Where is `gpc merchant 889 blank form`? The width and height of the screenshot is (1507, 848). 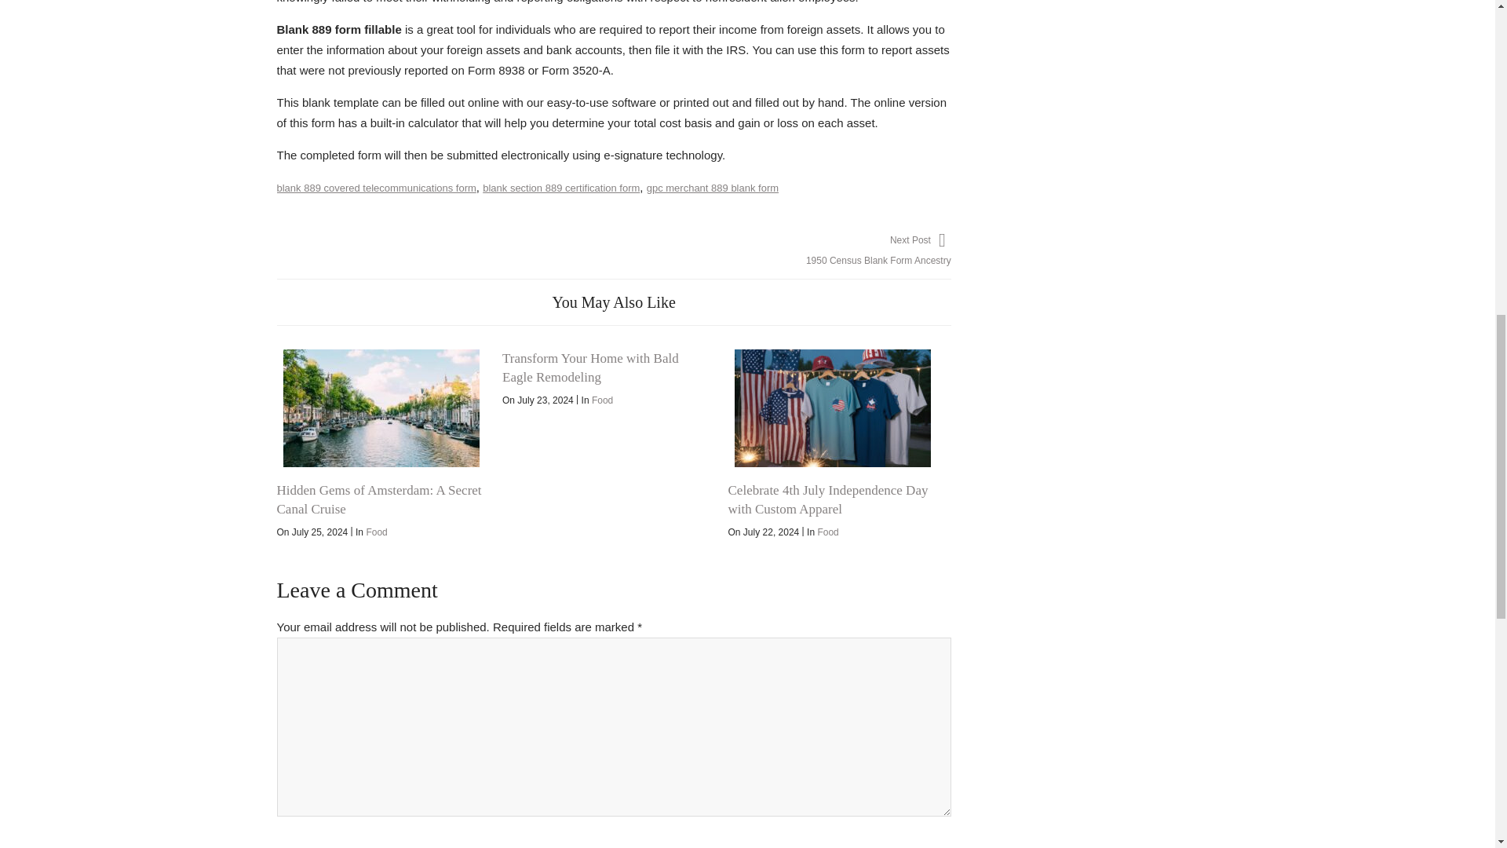 gpc merchant 889 blank form is located at coordinates (713, 188).